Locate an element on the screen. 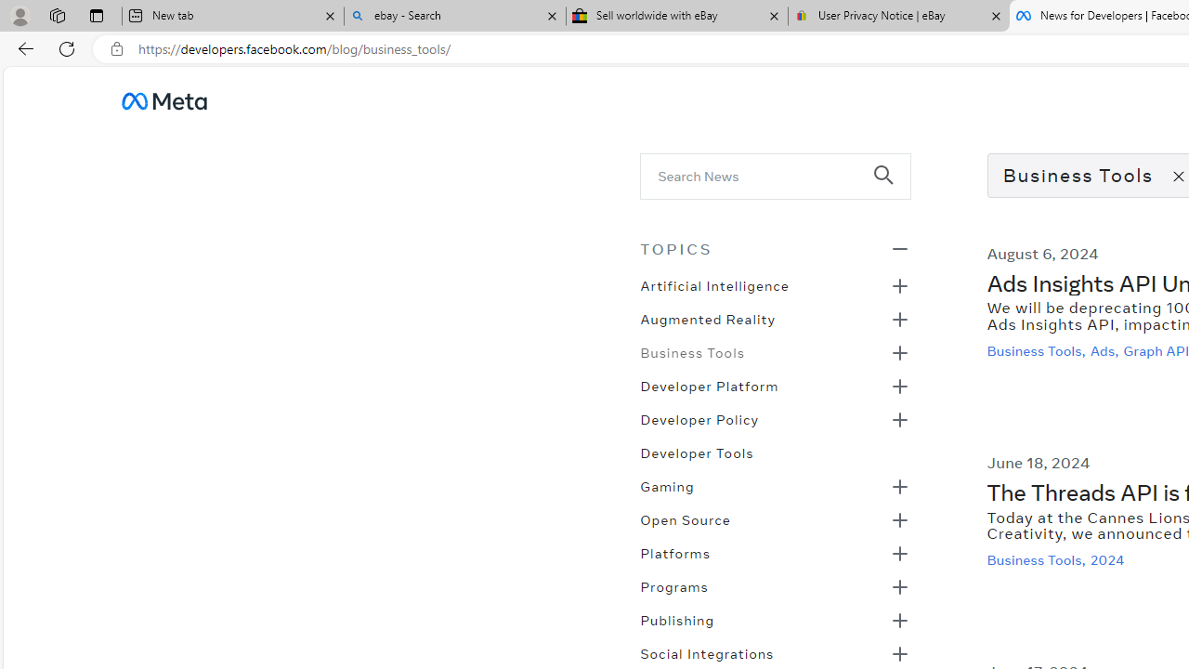 This screenshot has height=669, width=1189. Class: _98ex is located at coordinates (775, 458).